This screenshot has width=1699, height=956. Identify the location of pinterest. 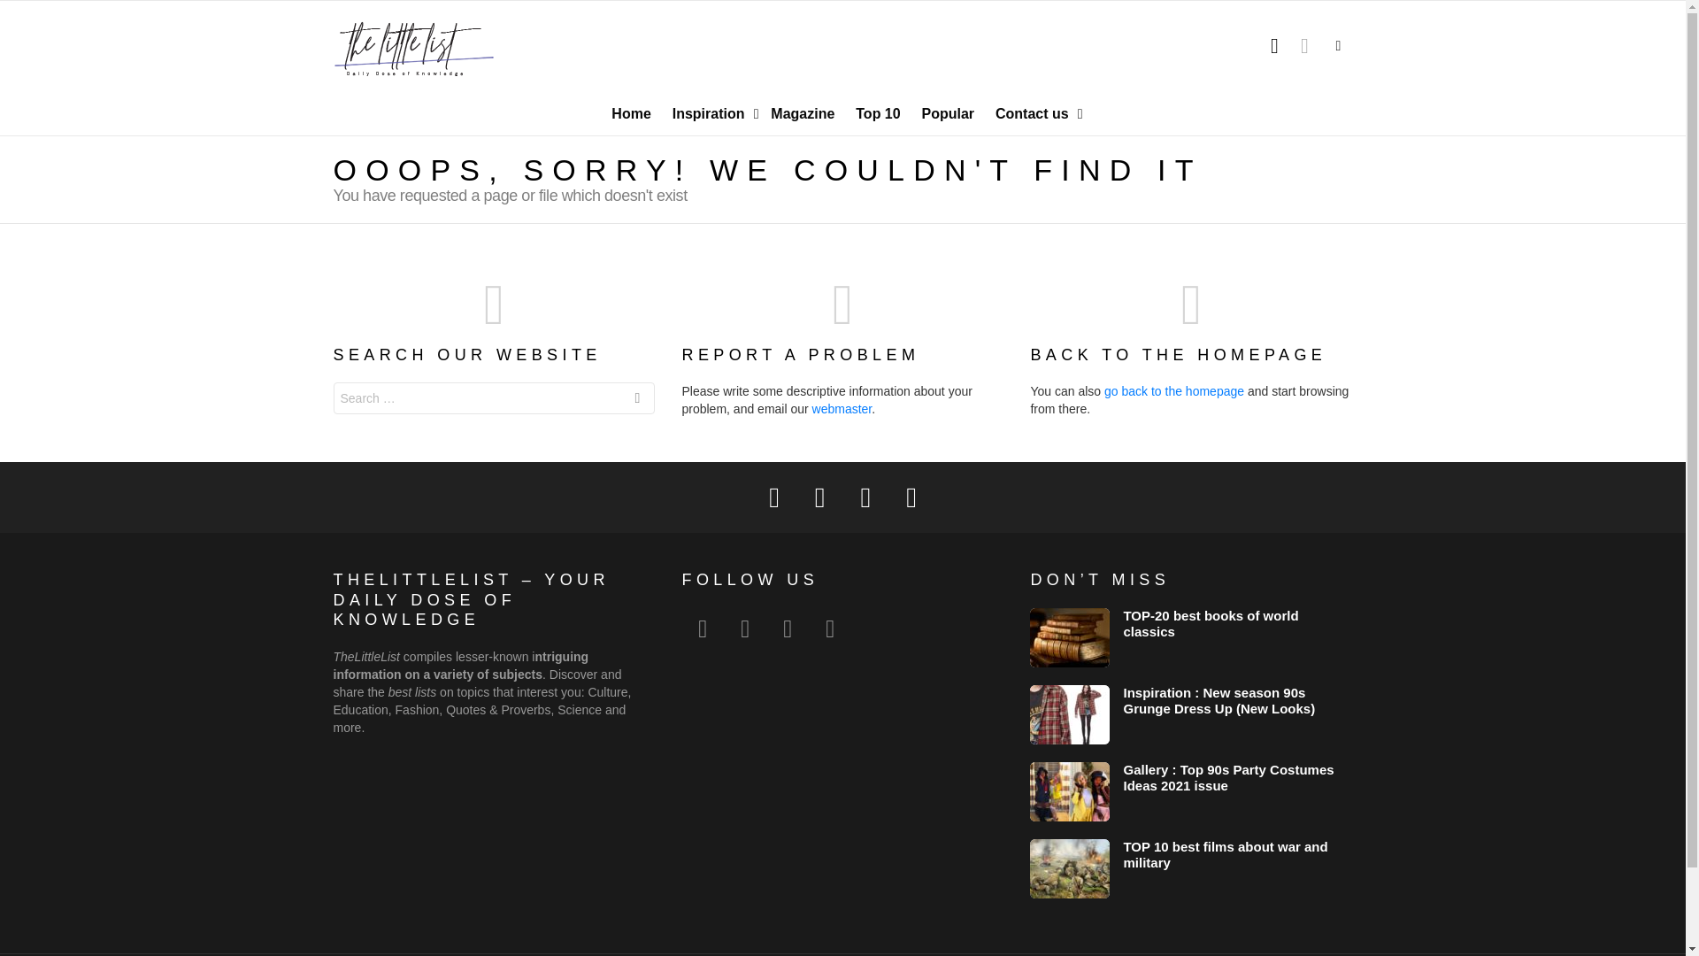
(787, 628).